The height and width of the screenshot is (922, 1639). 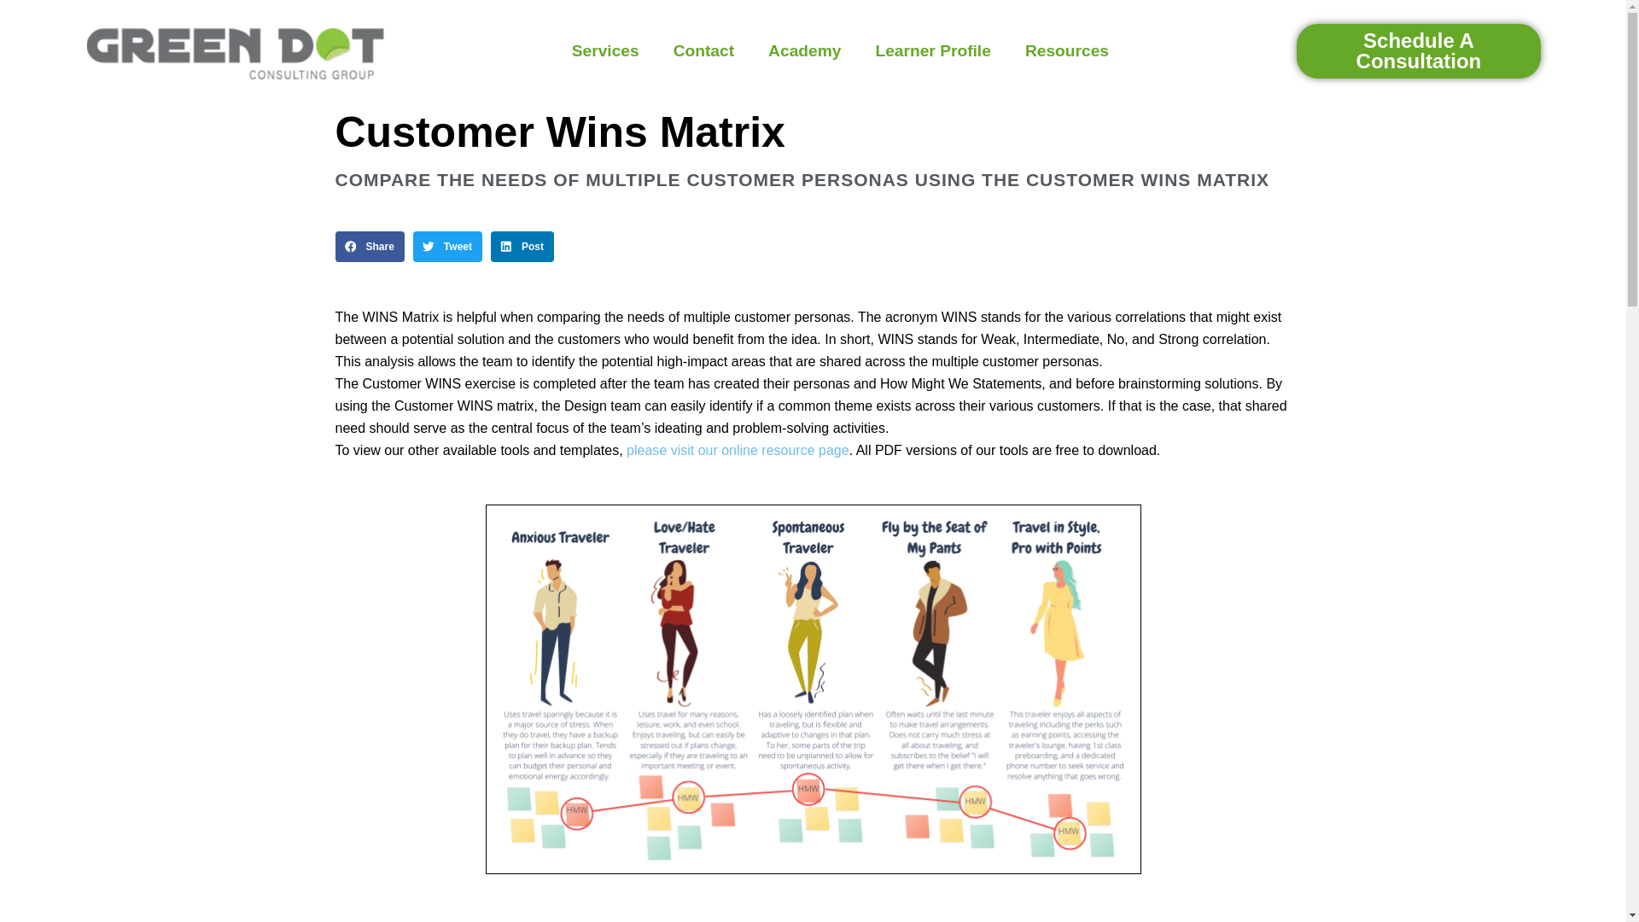 I want to click on Contact, so click(x=703, y=51).